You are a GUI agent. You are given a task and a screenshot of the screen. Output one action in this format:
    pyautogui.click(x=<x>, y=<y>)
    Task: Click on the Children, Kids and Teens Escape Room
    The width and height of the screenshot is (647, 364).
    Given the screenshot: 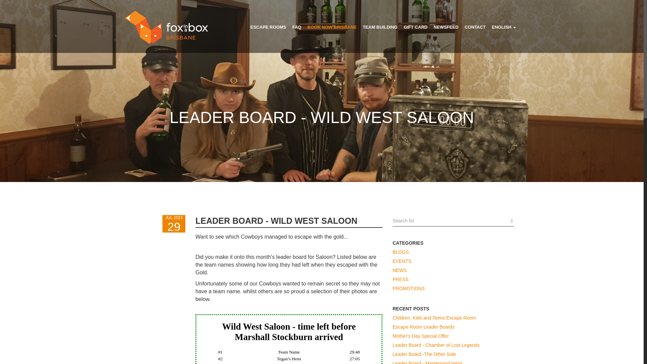 What is the action you would take?
    pyautogui.click(x=453, y=317)
    